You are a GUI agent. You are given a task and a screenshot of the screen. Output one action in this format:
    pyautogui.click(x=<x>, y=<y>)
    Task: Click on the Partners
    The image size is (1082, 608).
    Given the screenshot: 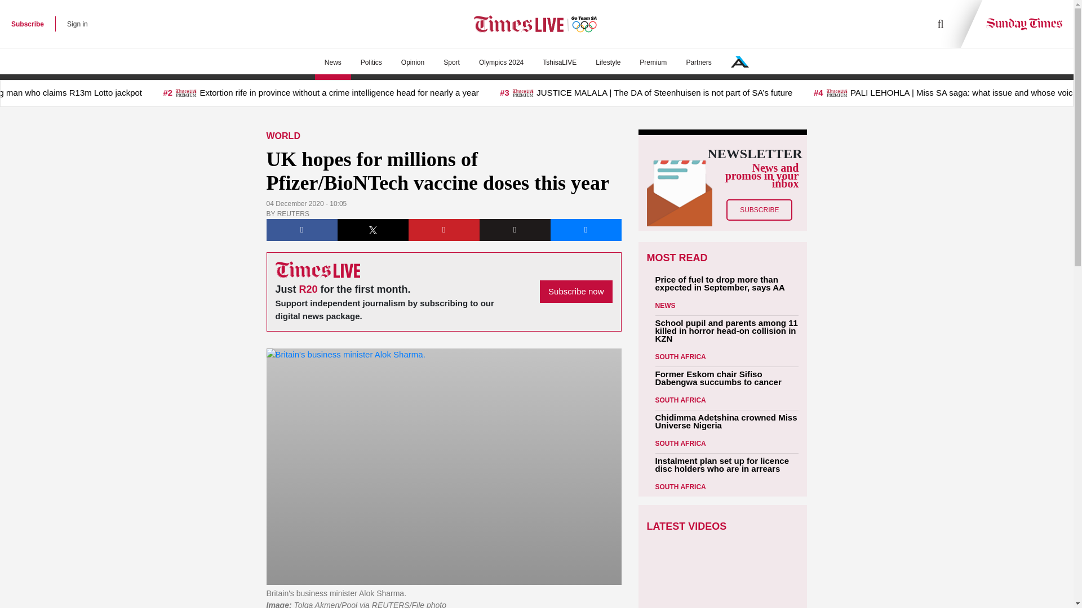 What is the action you would take?
    pyautogui.click(x=698, y=62)
    